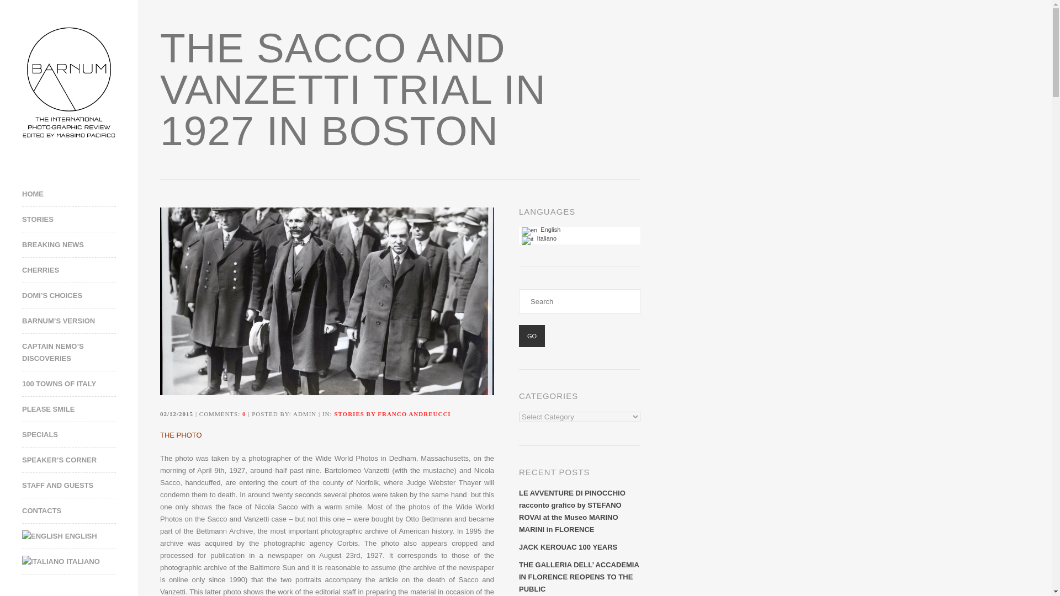  Describe the element at coordinates (43, 562) in the screenshot. I see `Italiano` at that location.